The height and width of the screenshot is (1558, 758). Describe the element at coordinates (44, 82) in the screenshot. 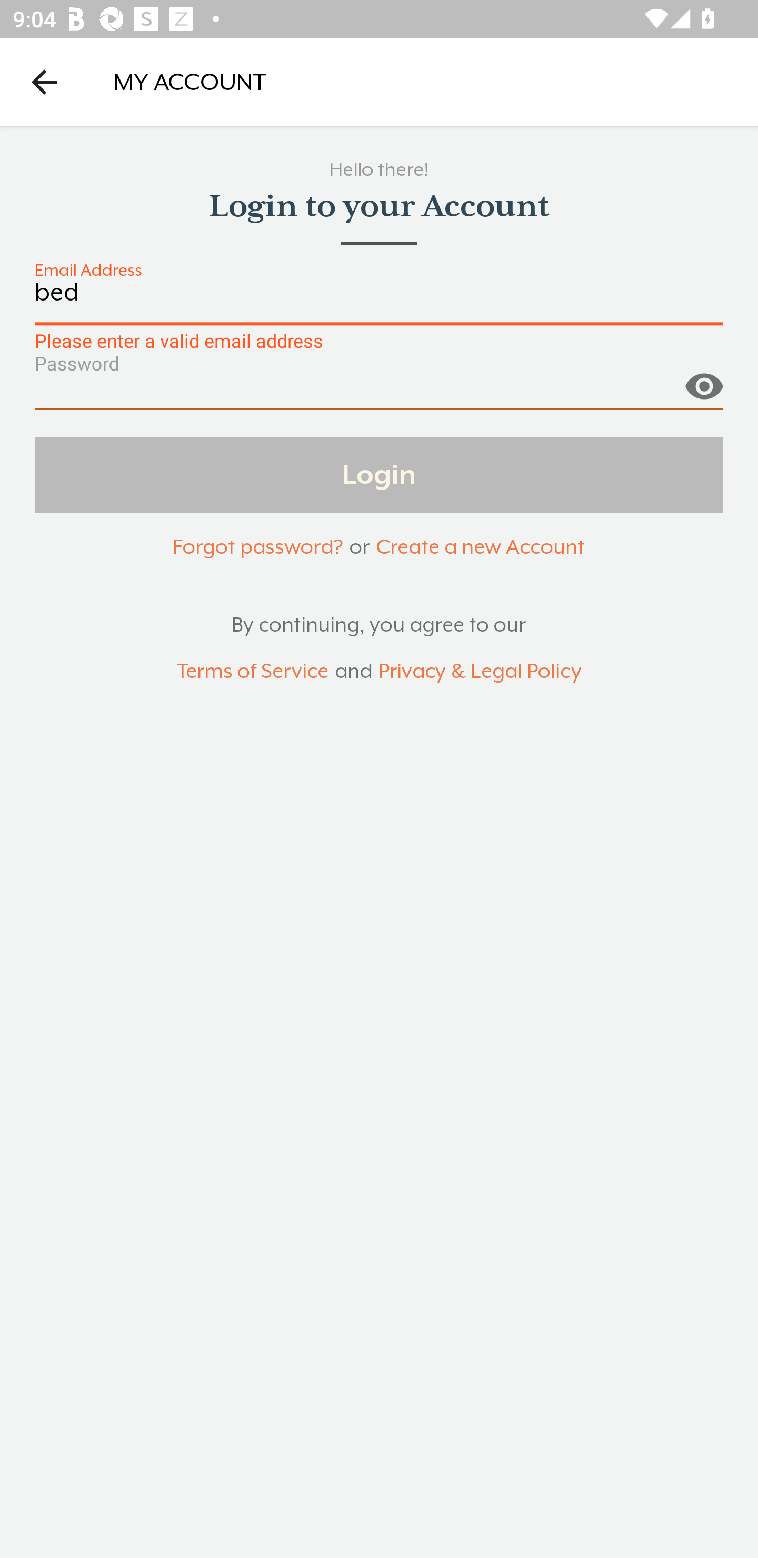

I see `Navigate up` at that location.